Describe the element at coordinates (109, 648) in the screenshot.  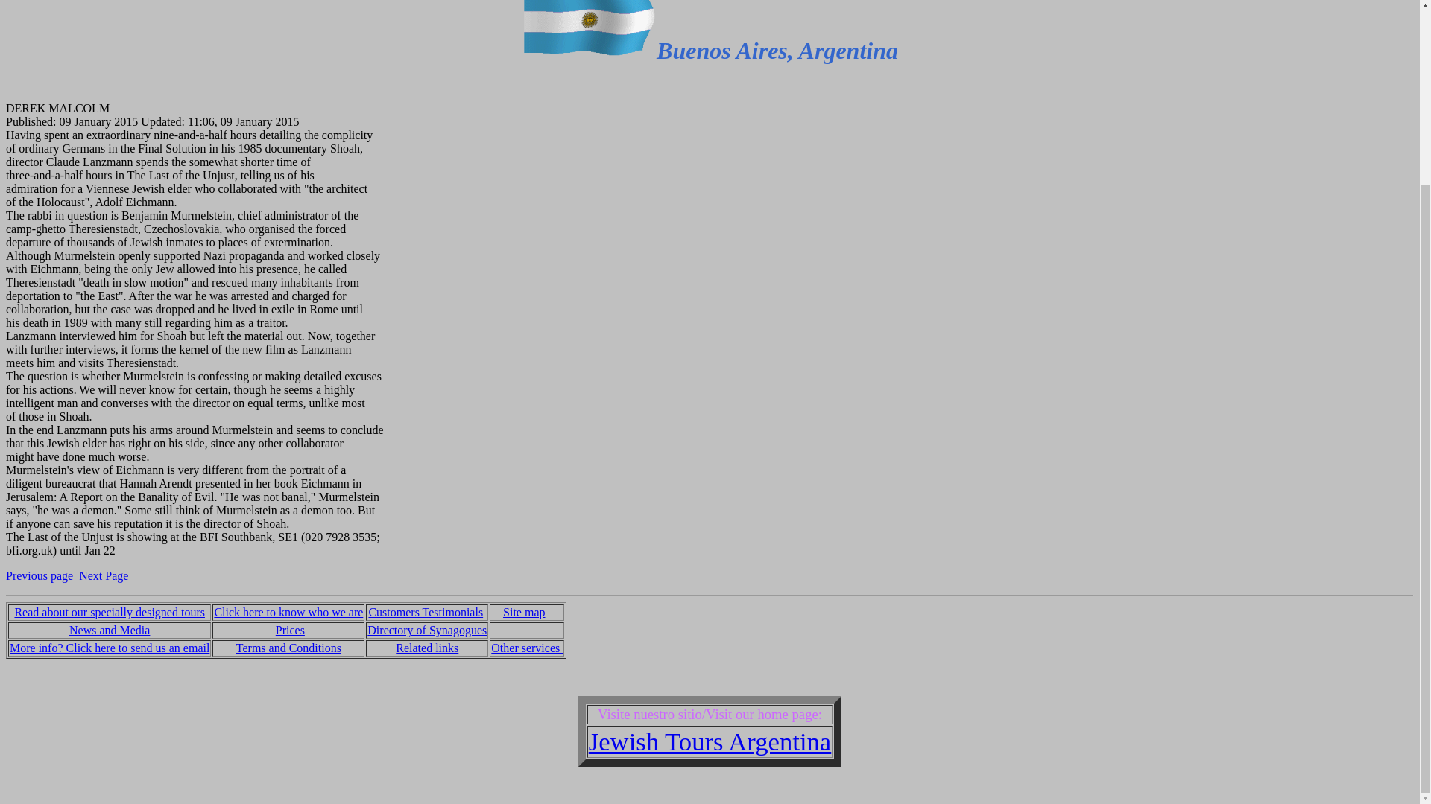
I see `More info? Click here to send us an email` at that location.